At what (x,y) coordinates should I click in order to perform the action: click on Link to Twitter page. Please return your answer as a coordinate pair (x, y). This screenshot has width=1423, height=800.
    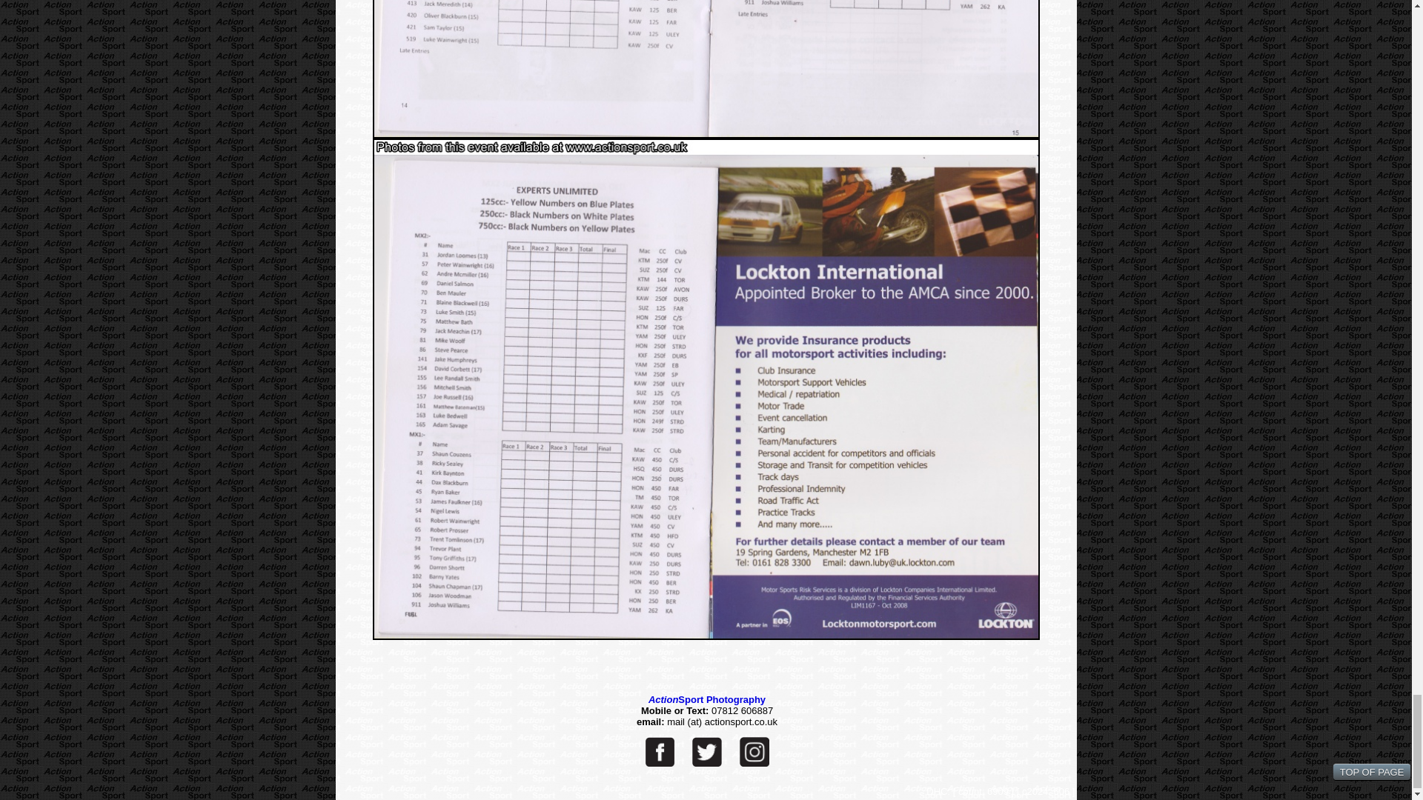
    Looking at the image, I should click on (706, 751).